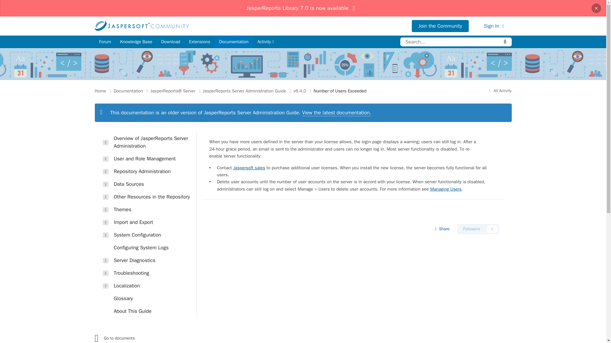  Describe the element at coordinates (149, 158) in the screenshot. I see `User and Role Management` at that location.